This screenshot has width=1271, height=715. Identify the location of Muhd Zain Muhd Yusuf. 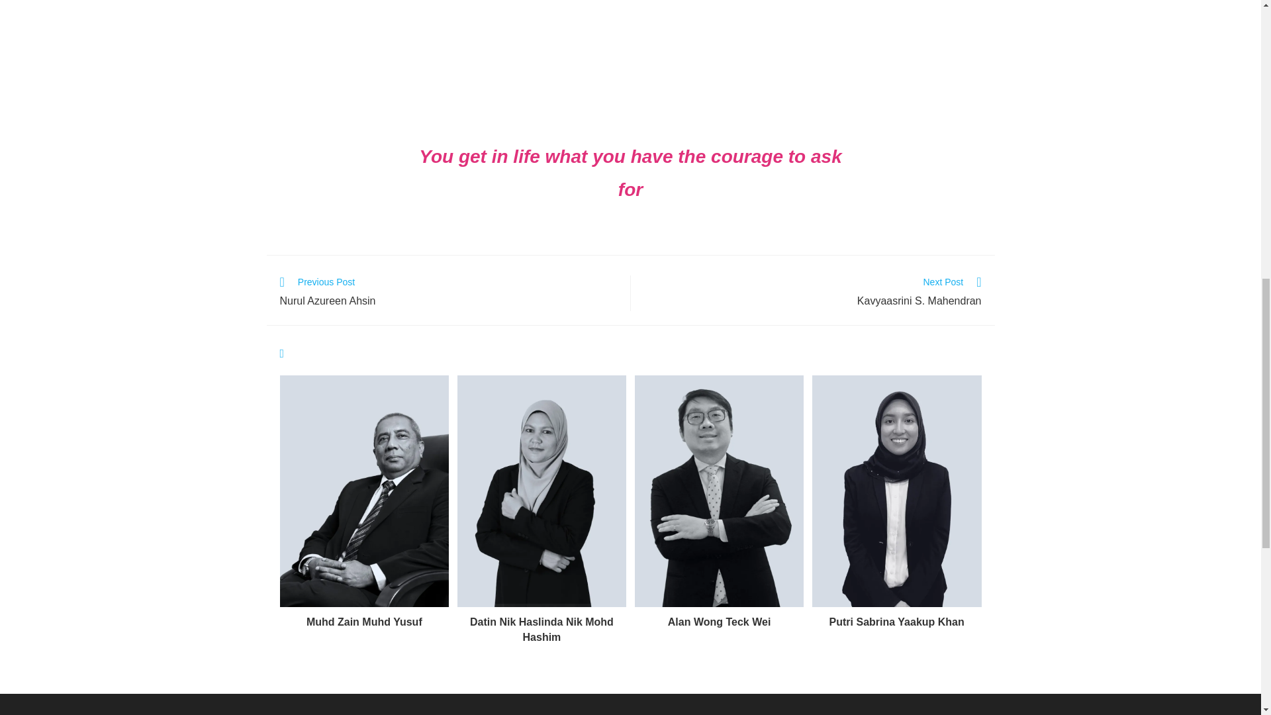
(630, 39).